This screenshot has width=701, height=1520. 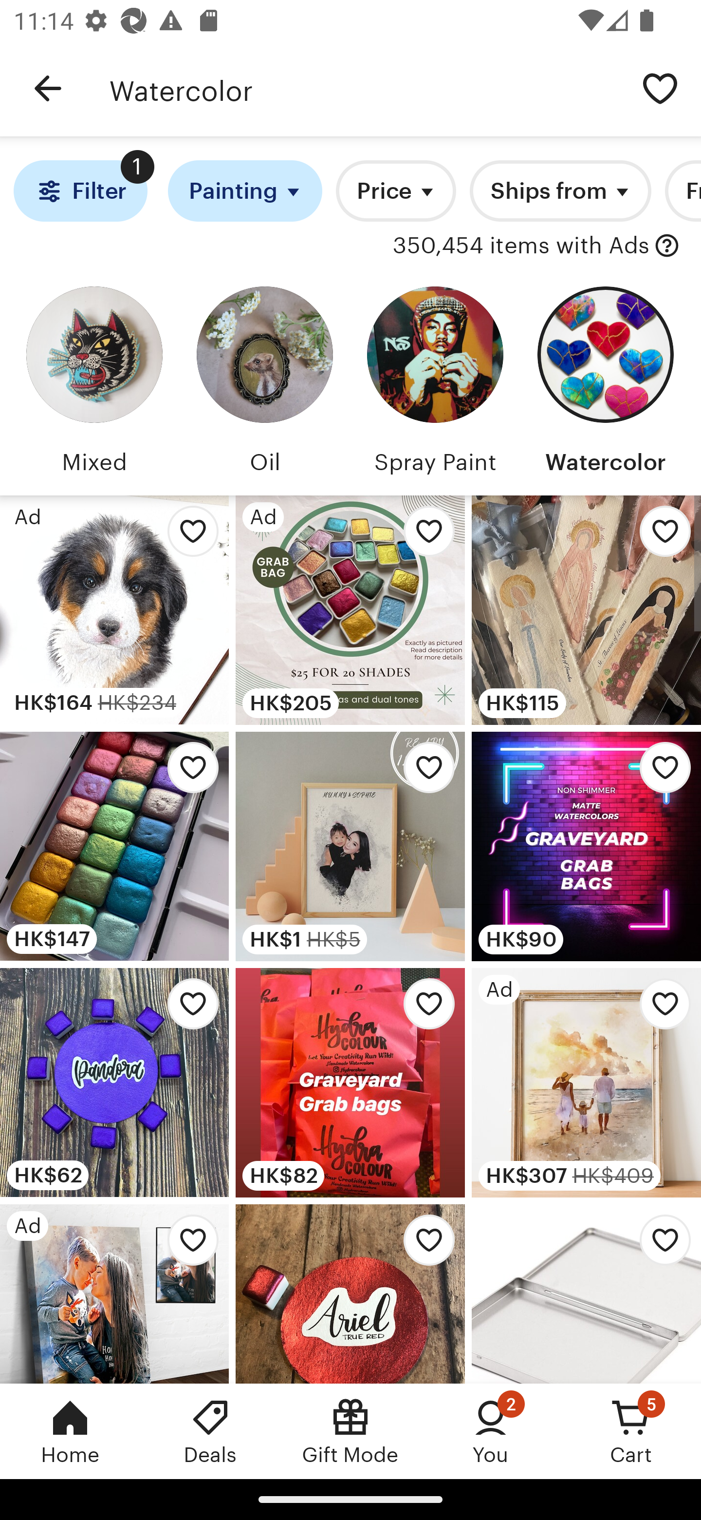 I want to click on Watercolor, so click(x=606, y=384).